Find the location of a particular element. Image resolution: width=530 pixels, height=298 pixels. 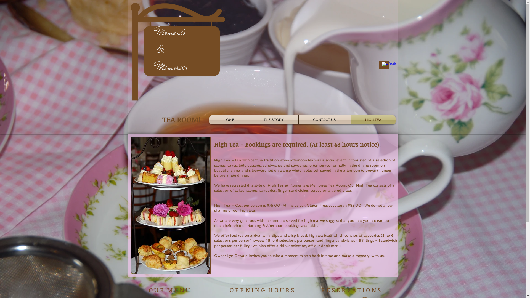

CONTACT US is located at coordinates (325, 120).